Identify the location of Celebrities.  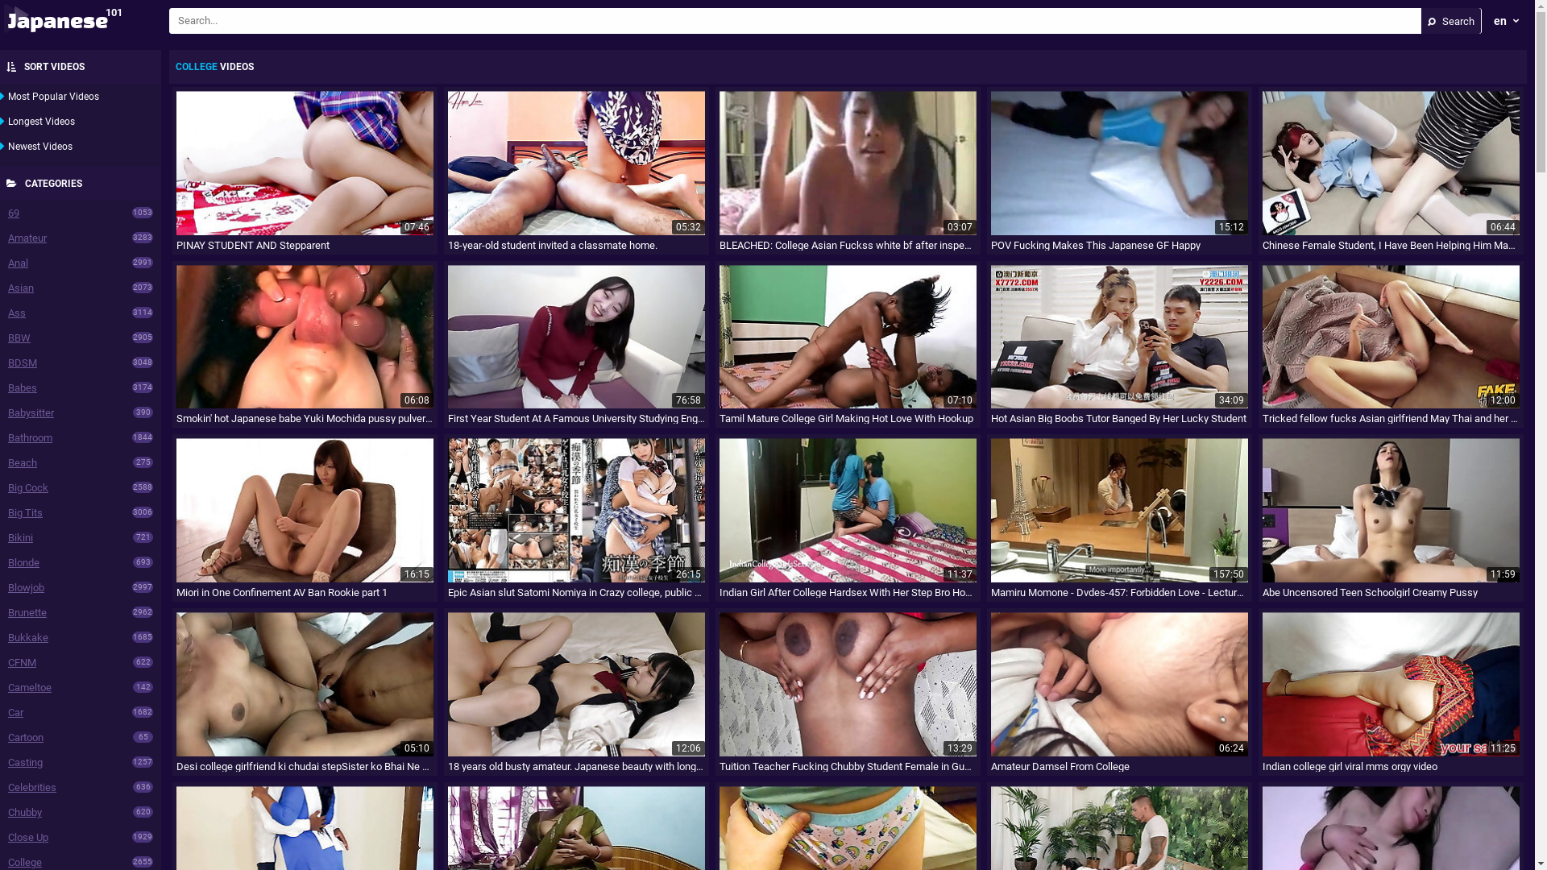
(32, 788).